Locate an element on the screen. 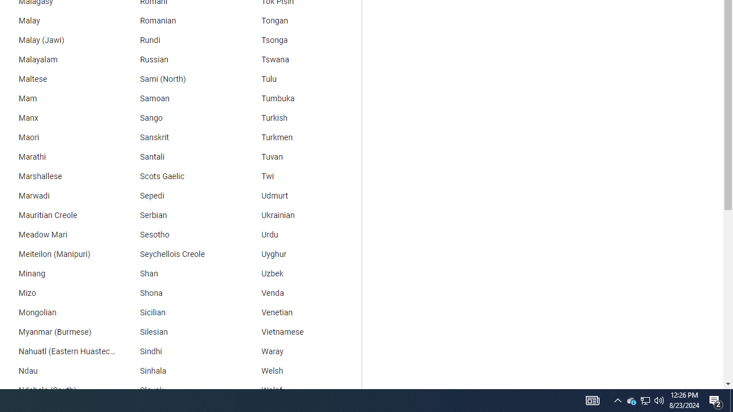  Uyghur is located at coordinates (301, 254).